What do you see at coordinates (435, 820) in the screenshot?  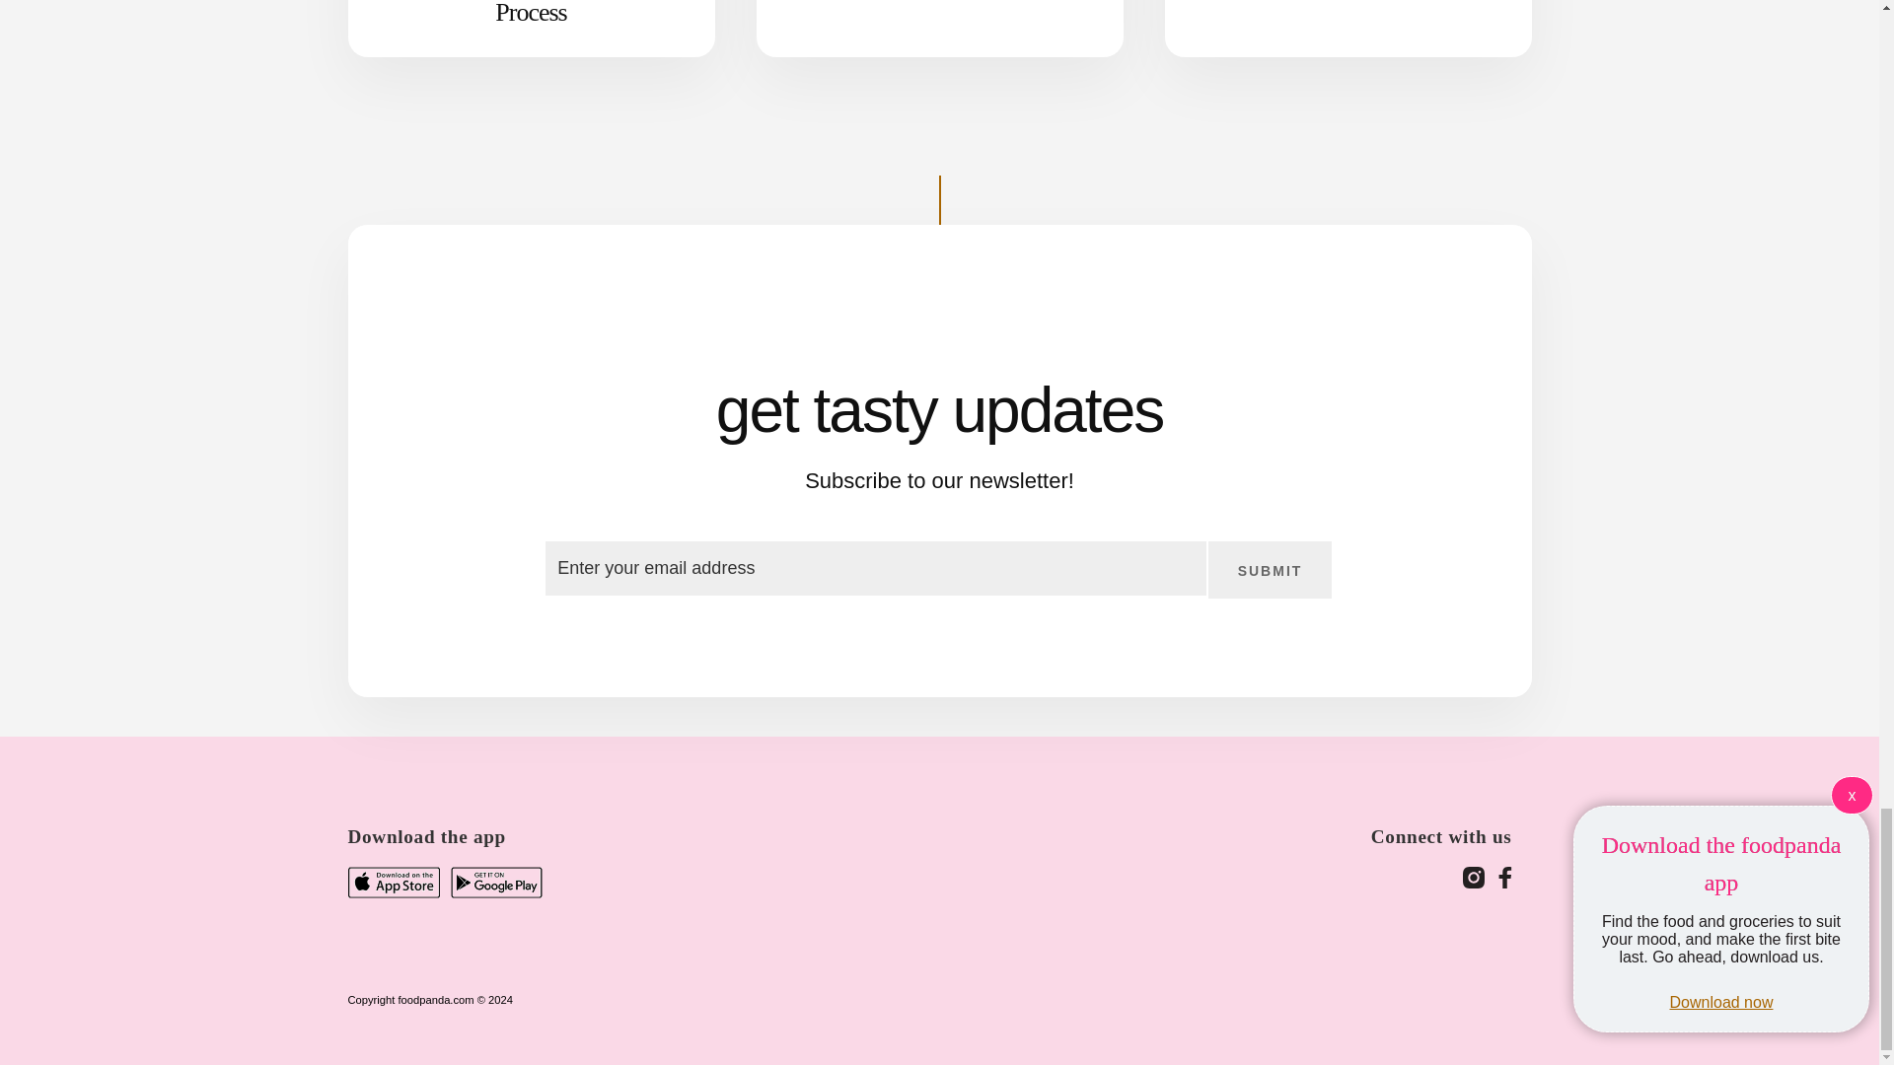 I see `Download the app` at bounding box center [435, 820].